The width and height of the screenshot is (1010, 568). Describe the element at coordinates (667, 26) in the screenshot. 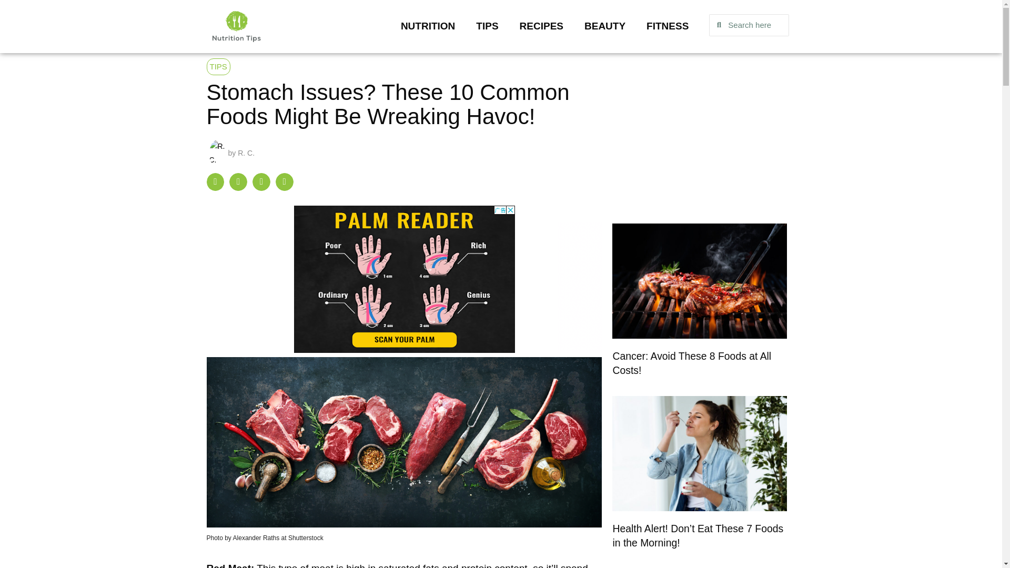

I see `FITNESS` at that location.